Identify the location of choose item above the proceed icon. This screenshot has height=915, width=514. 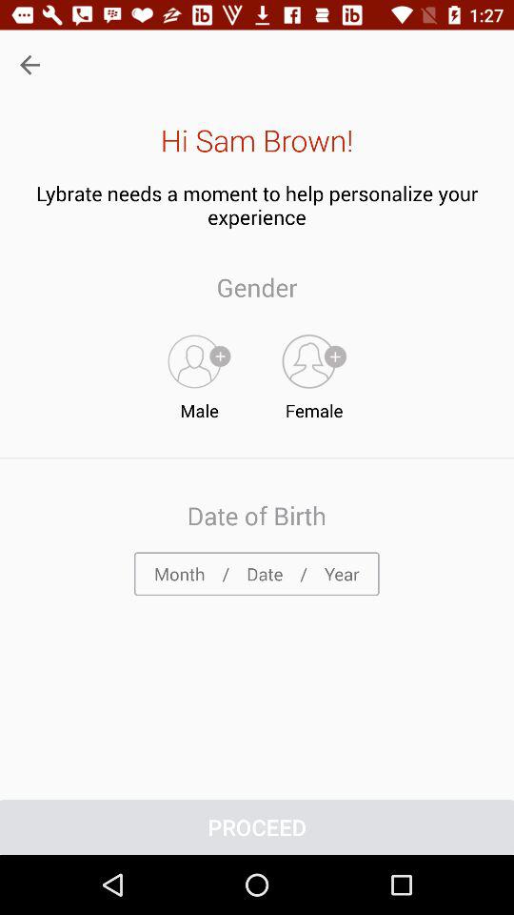
(256, 574).